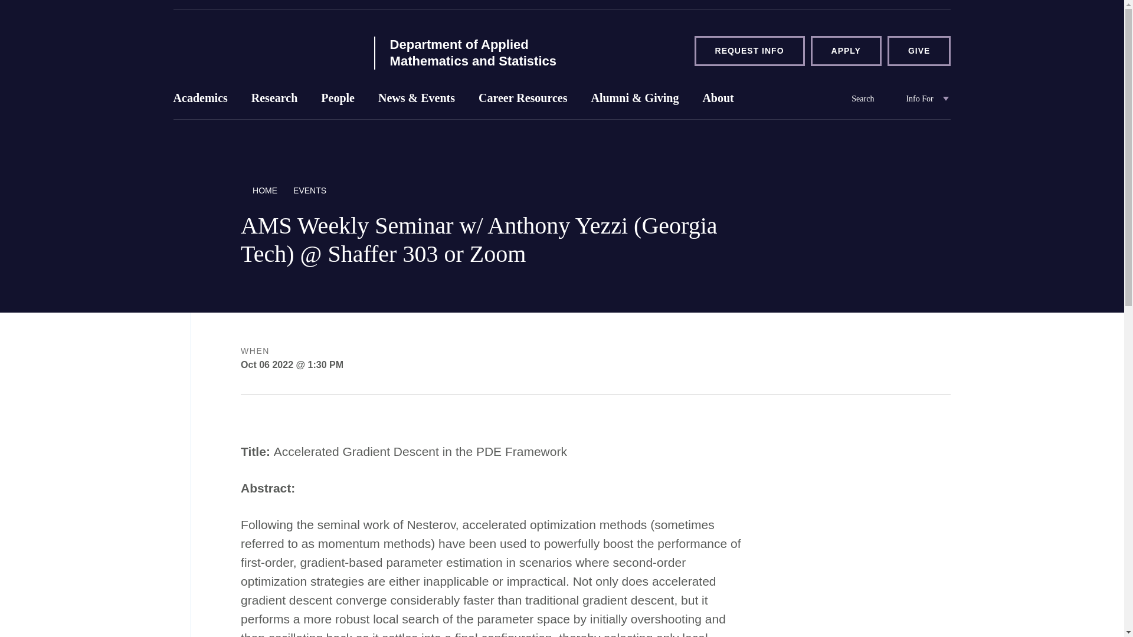  What do you see at coordinates (201, 101) in the screenshot?
I see `Academics` at bounding box center [201, 101].